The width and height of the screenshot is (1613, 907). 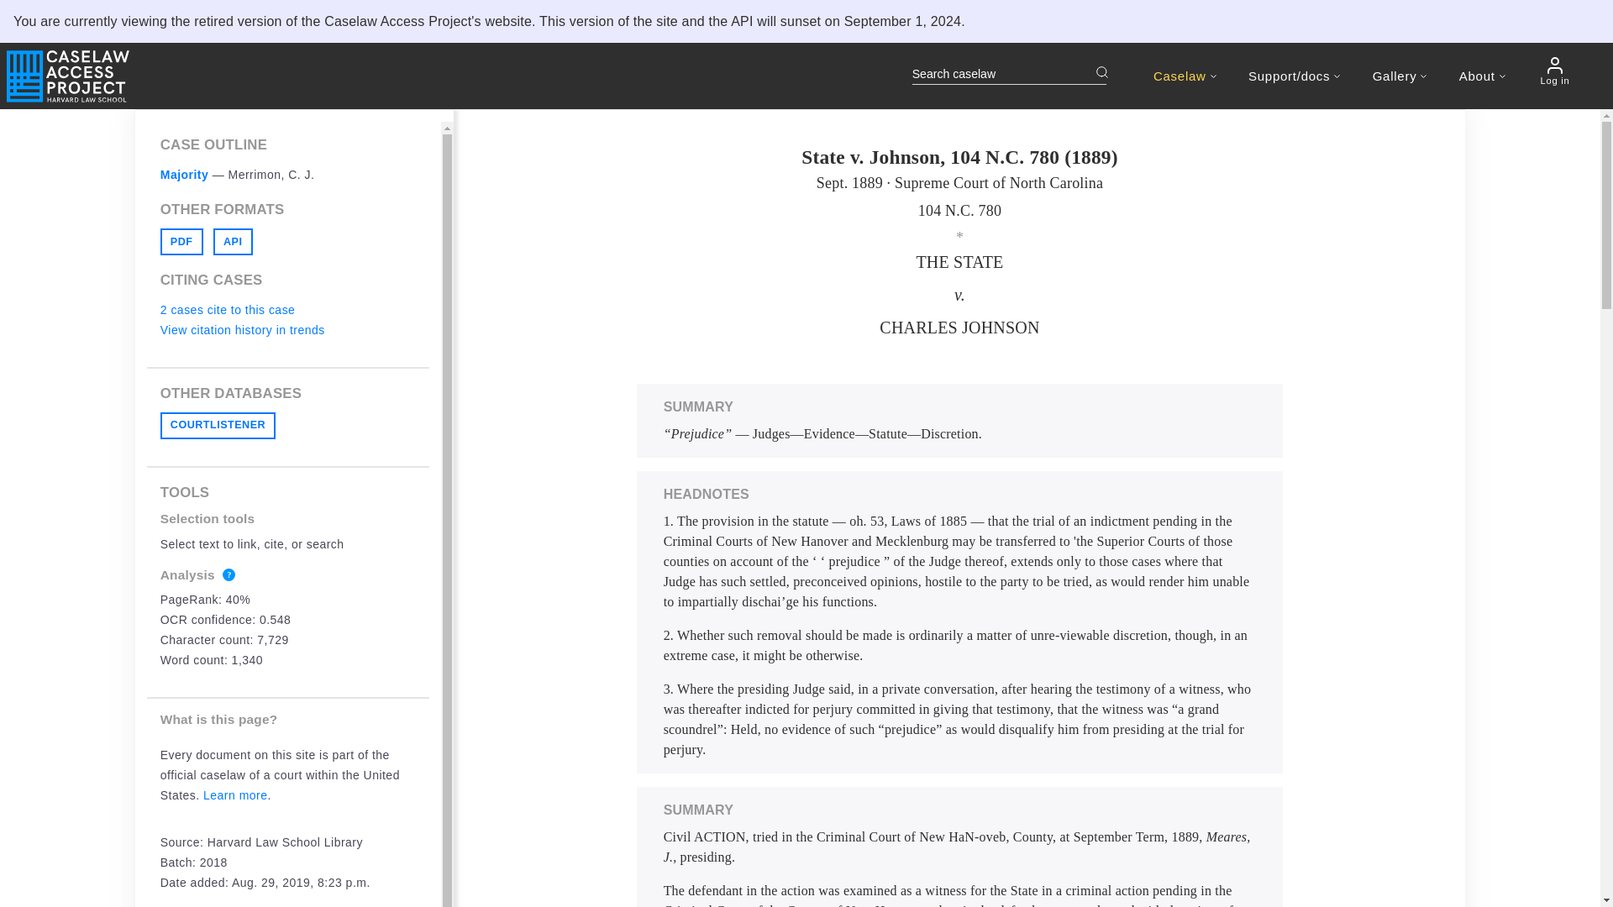 I want to click on COURTLISTENER, so click(x=218, y=425).